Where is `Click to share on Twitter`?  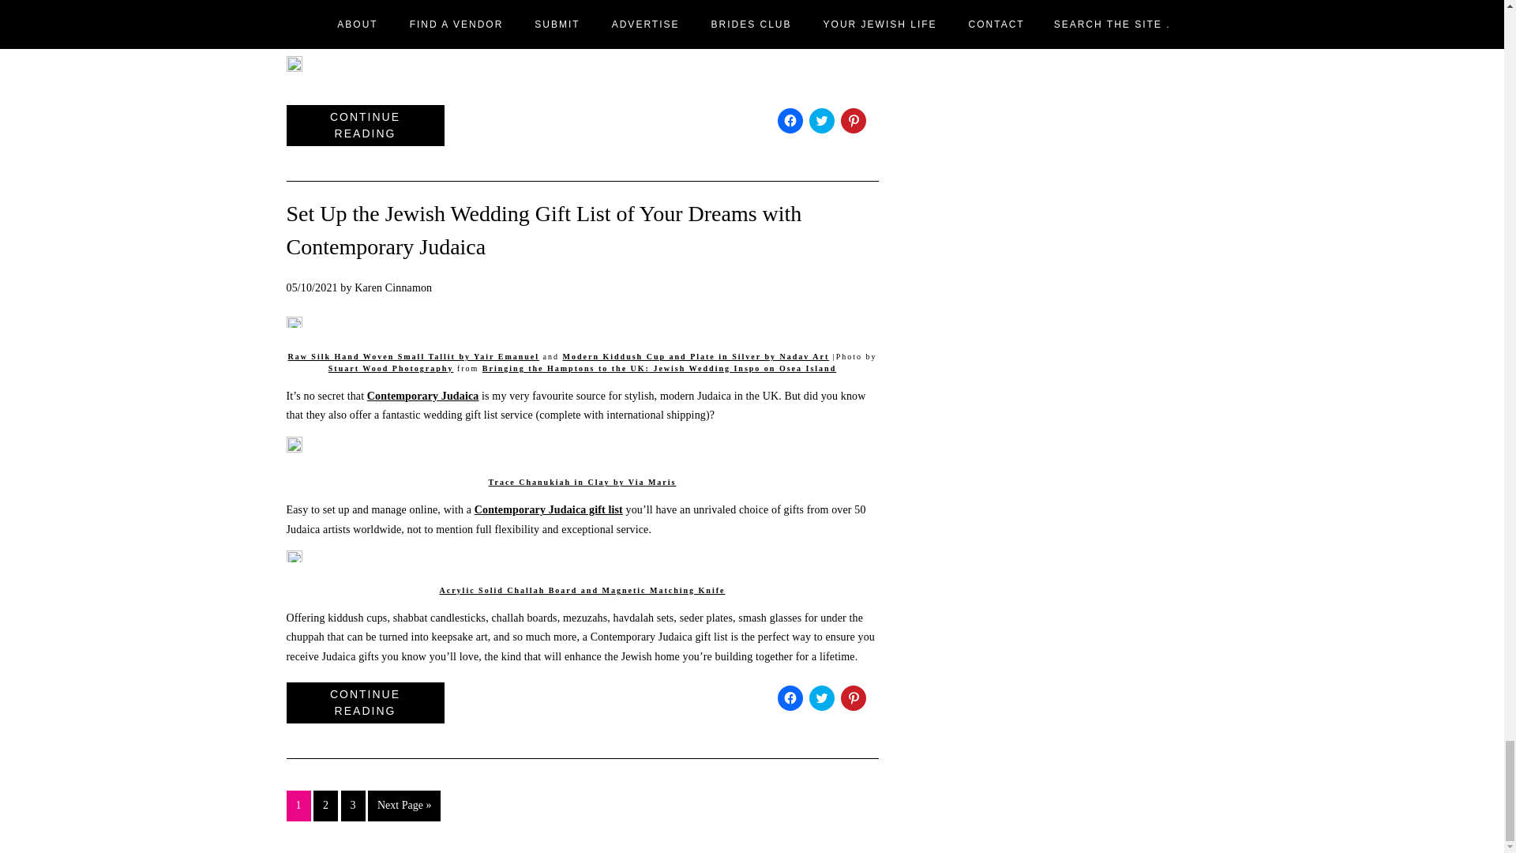 Click to share on Twitter is located at coordinates (821, 120).